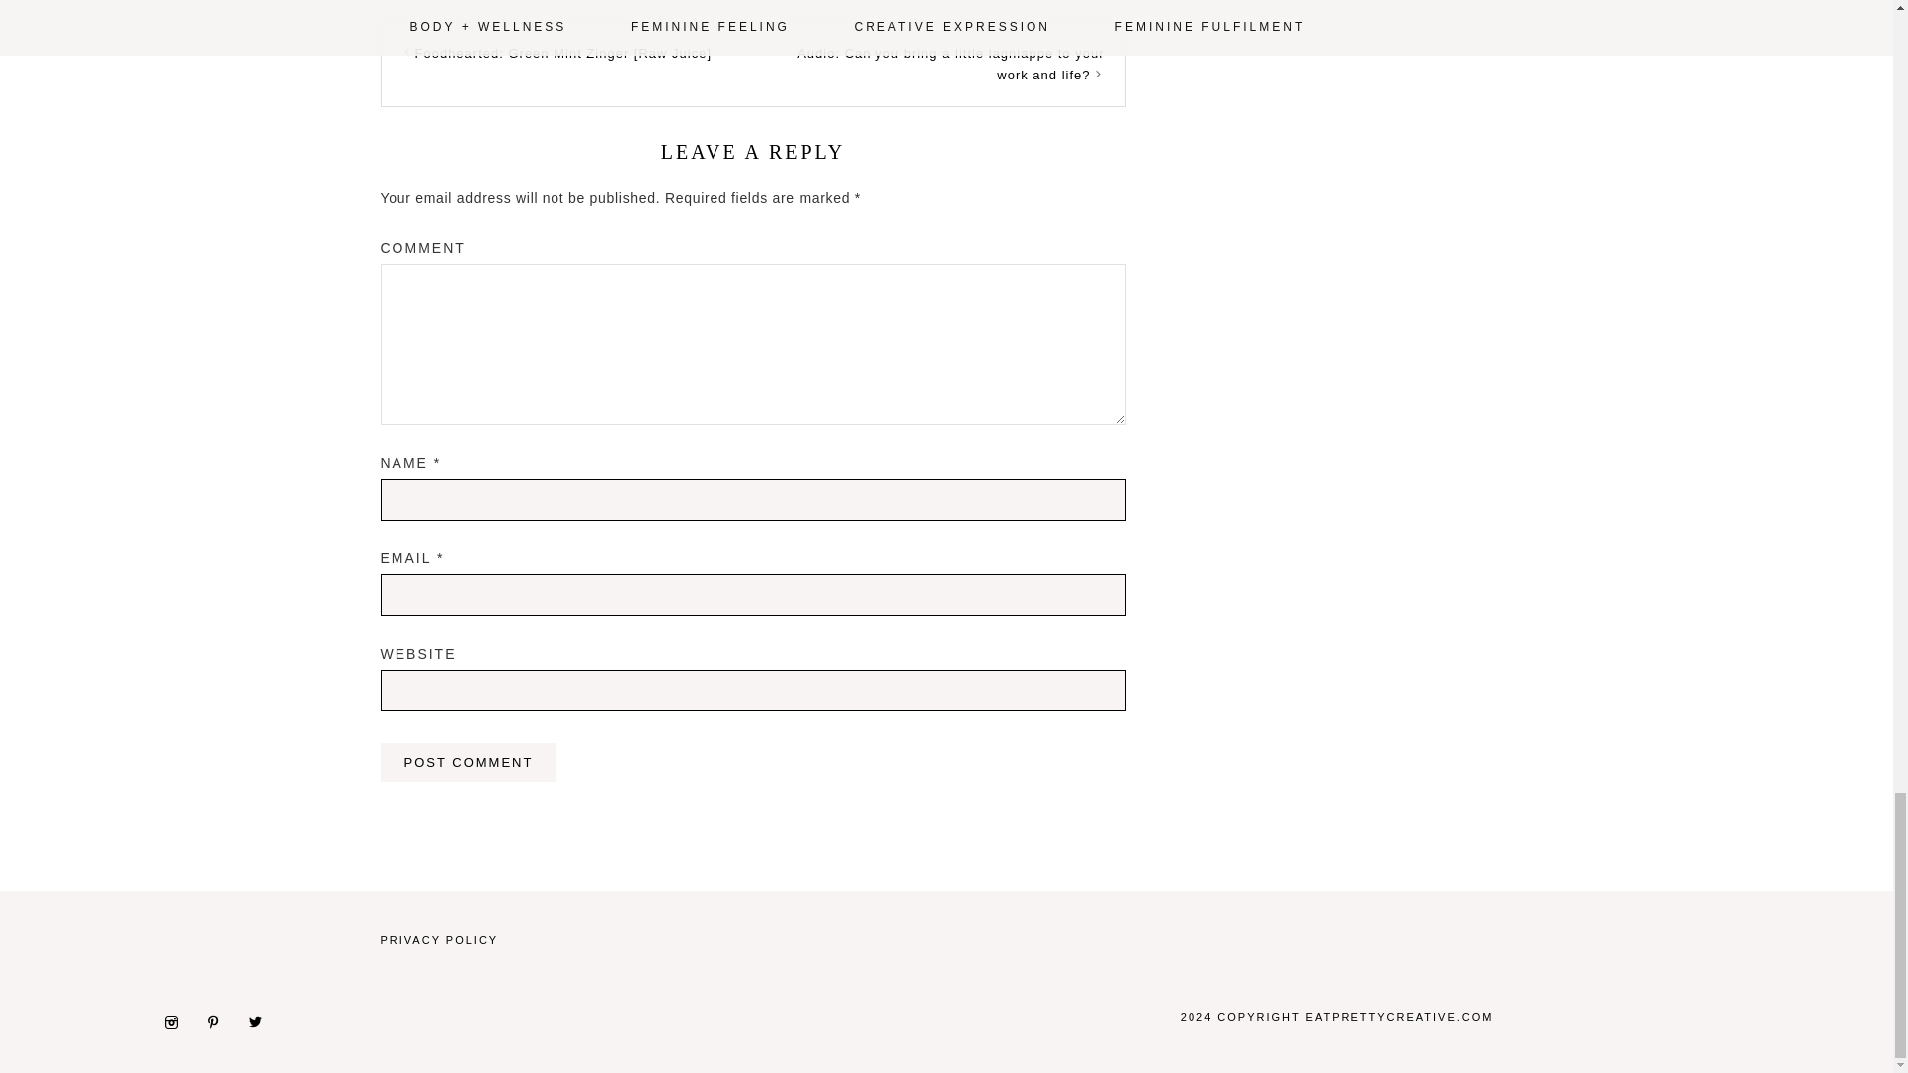 The image size is (1908, 1073). I want to click on Pinterest, so click(221, 1021).